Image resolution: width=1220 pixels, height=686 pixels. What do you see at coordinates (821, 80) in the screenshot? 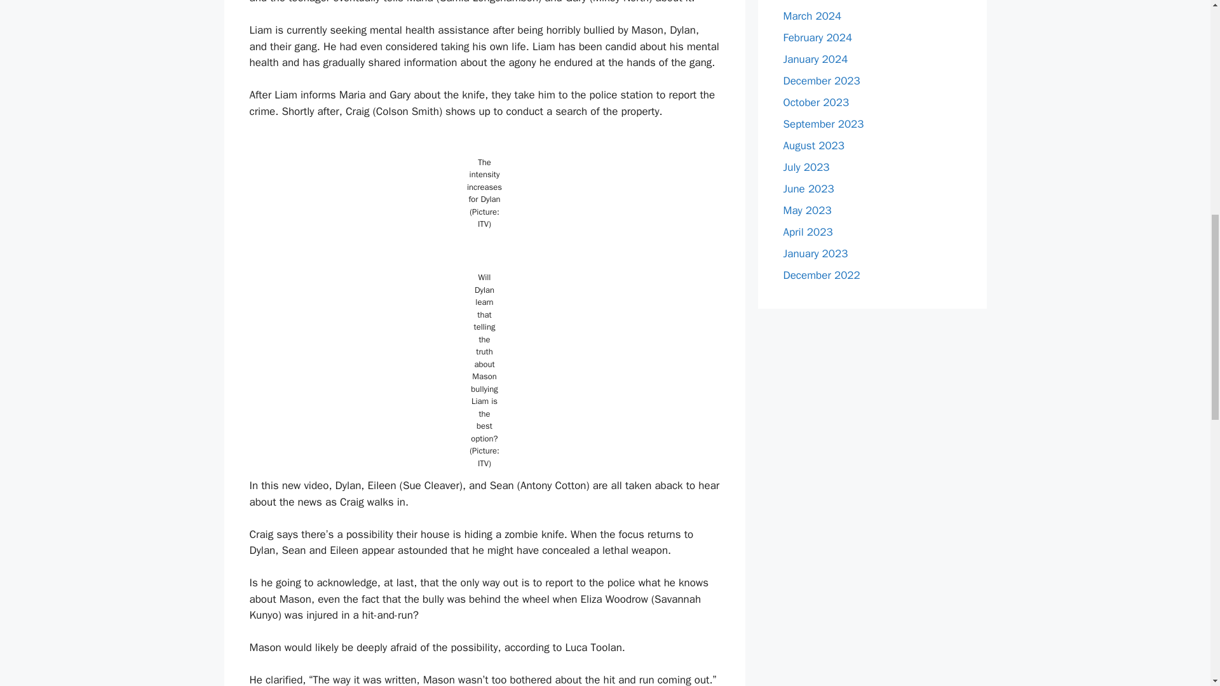
I see `December 2023` at bounding box center [821, 80].